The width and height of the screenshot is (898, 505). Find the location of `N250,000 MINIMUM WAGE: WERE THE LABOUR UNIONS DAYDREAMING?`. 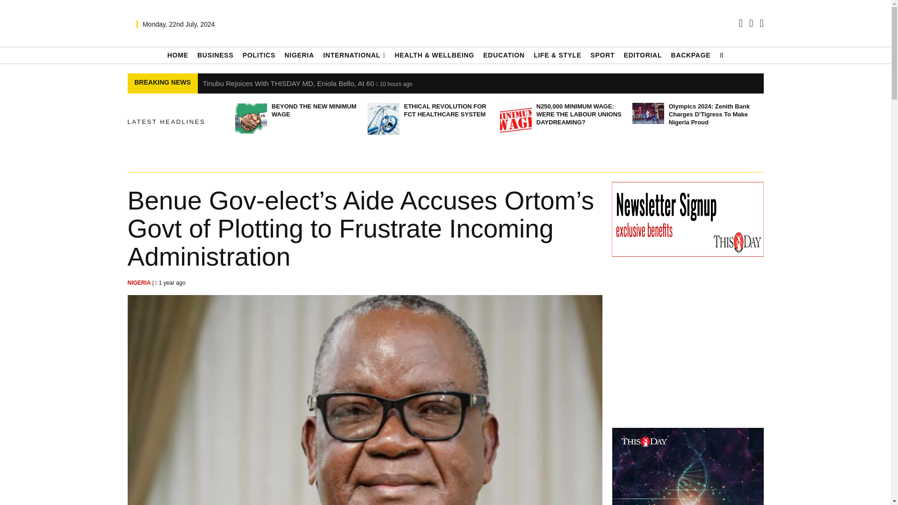

N250,000 MINIMUM WAGE: WERE THE LABOUR UNIONS DAYDREAMING? is located at coordinates (515, 119).